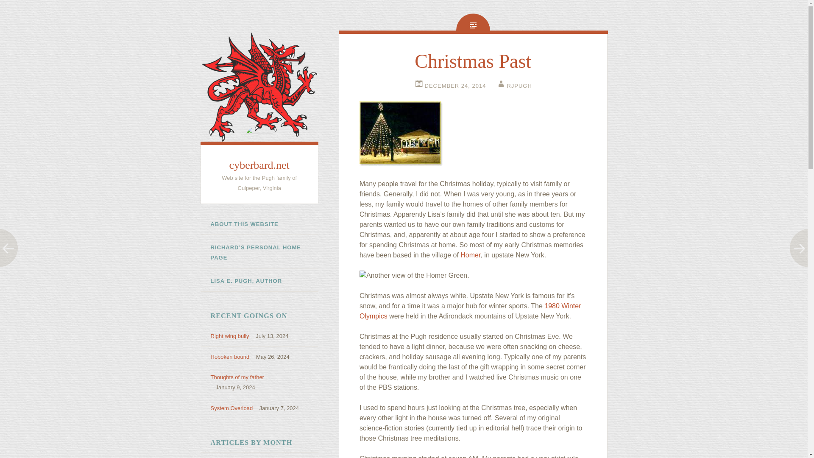 This screenshot has width=814, height=458. I want to click on View all posts by rjpugh, so click(513, 86).